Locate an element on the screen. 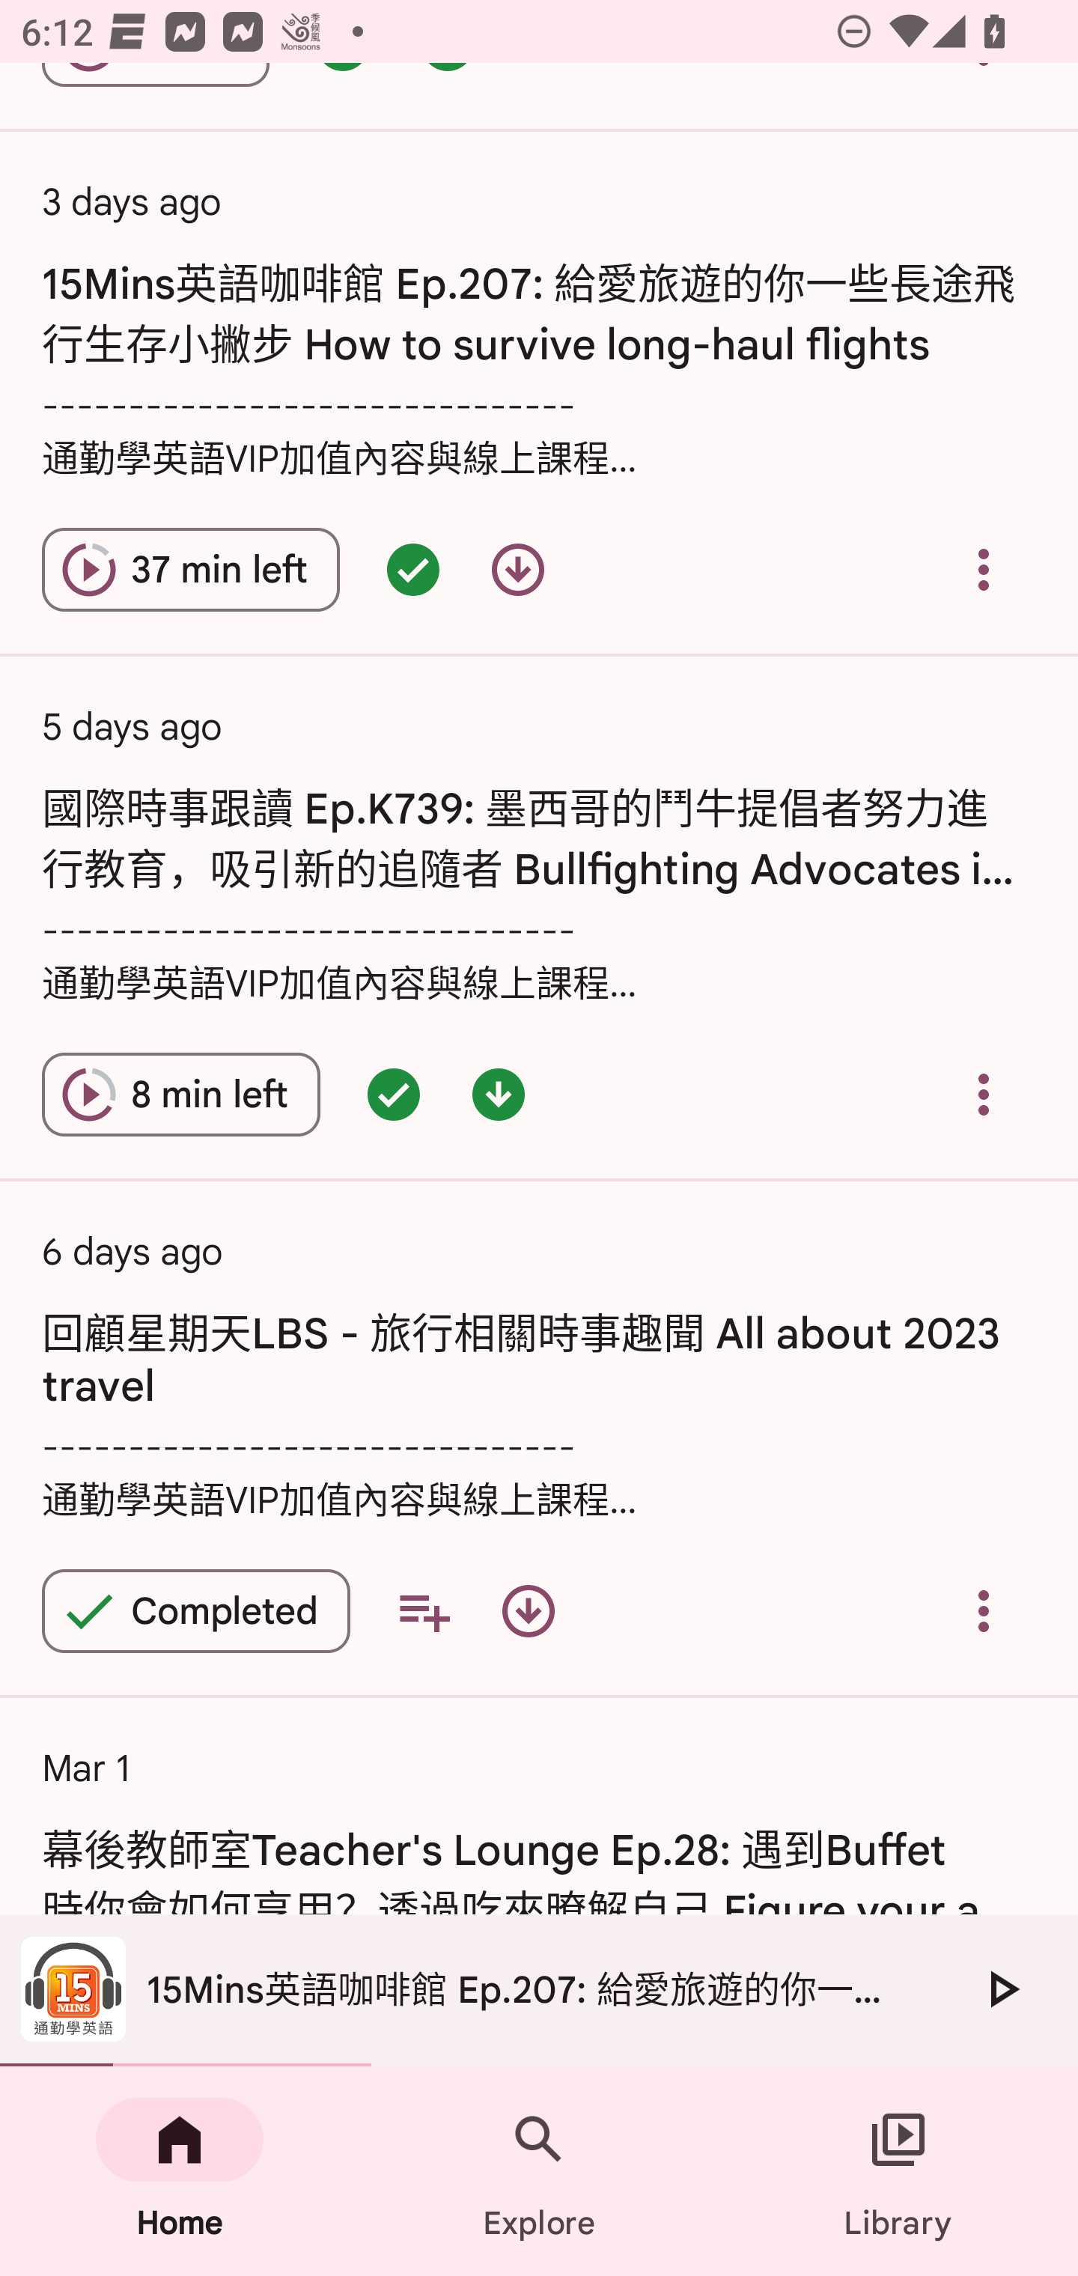 The width and height of the screenshot is (1078, 2276). Download episode is located at coordinates (518, 570).